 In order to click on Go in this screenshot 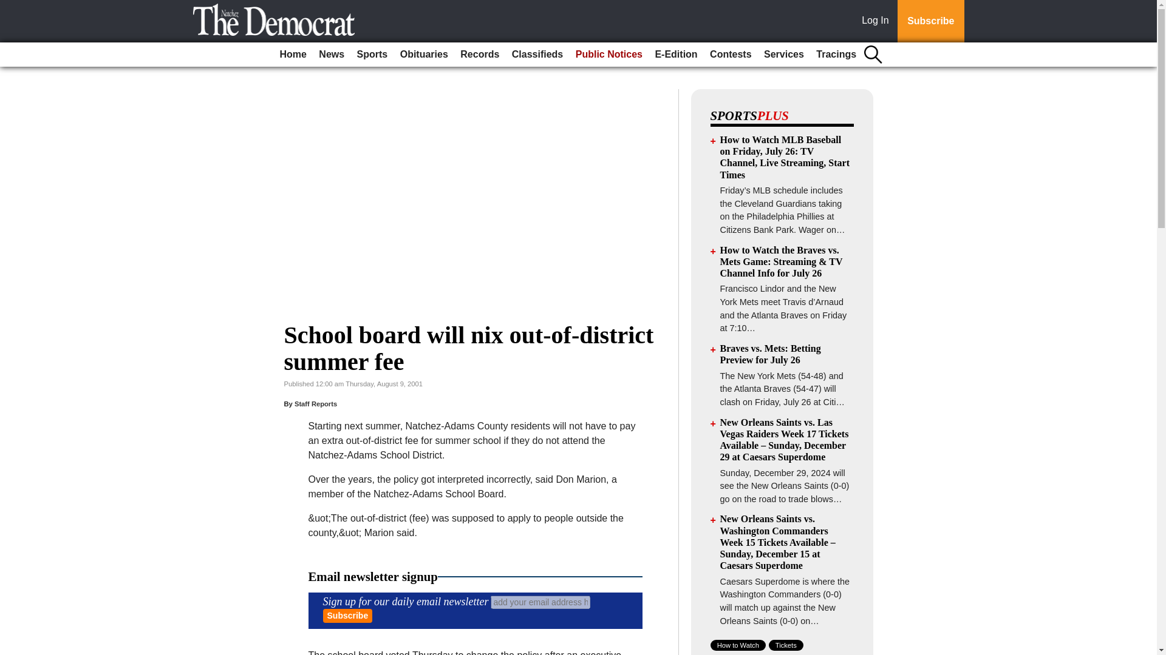, I will do `click(11, 7)`.